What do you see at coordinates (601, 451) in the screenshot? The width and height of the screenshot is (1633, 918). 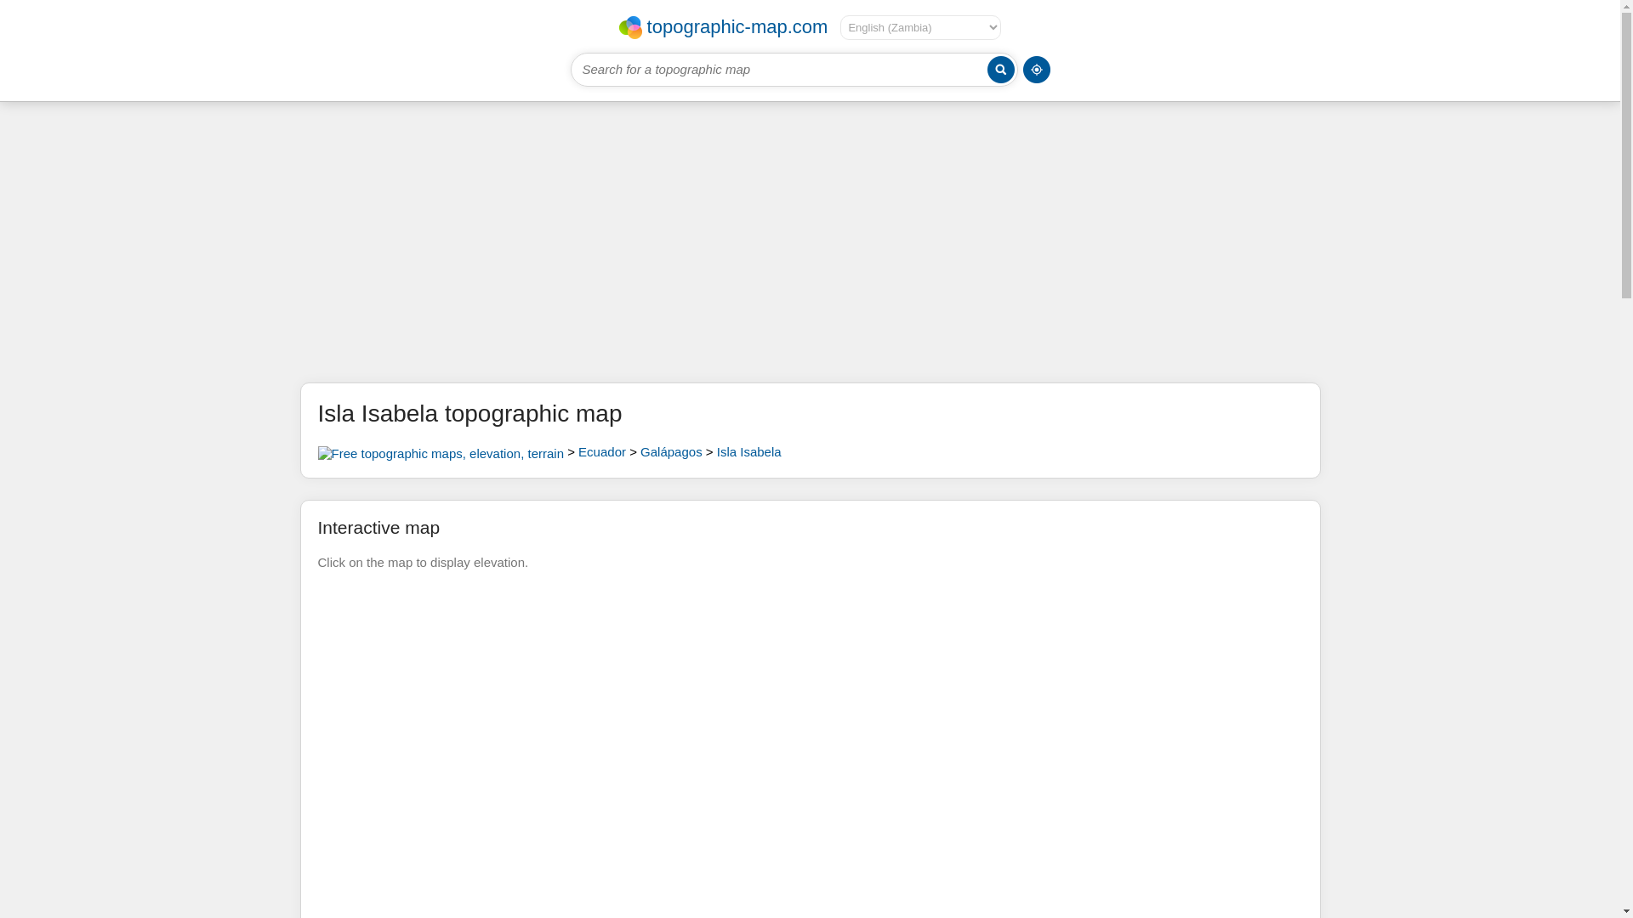 I see `Ecuador` at bounding box center [601, 451].